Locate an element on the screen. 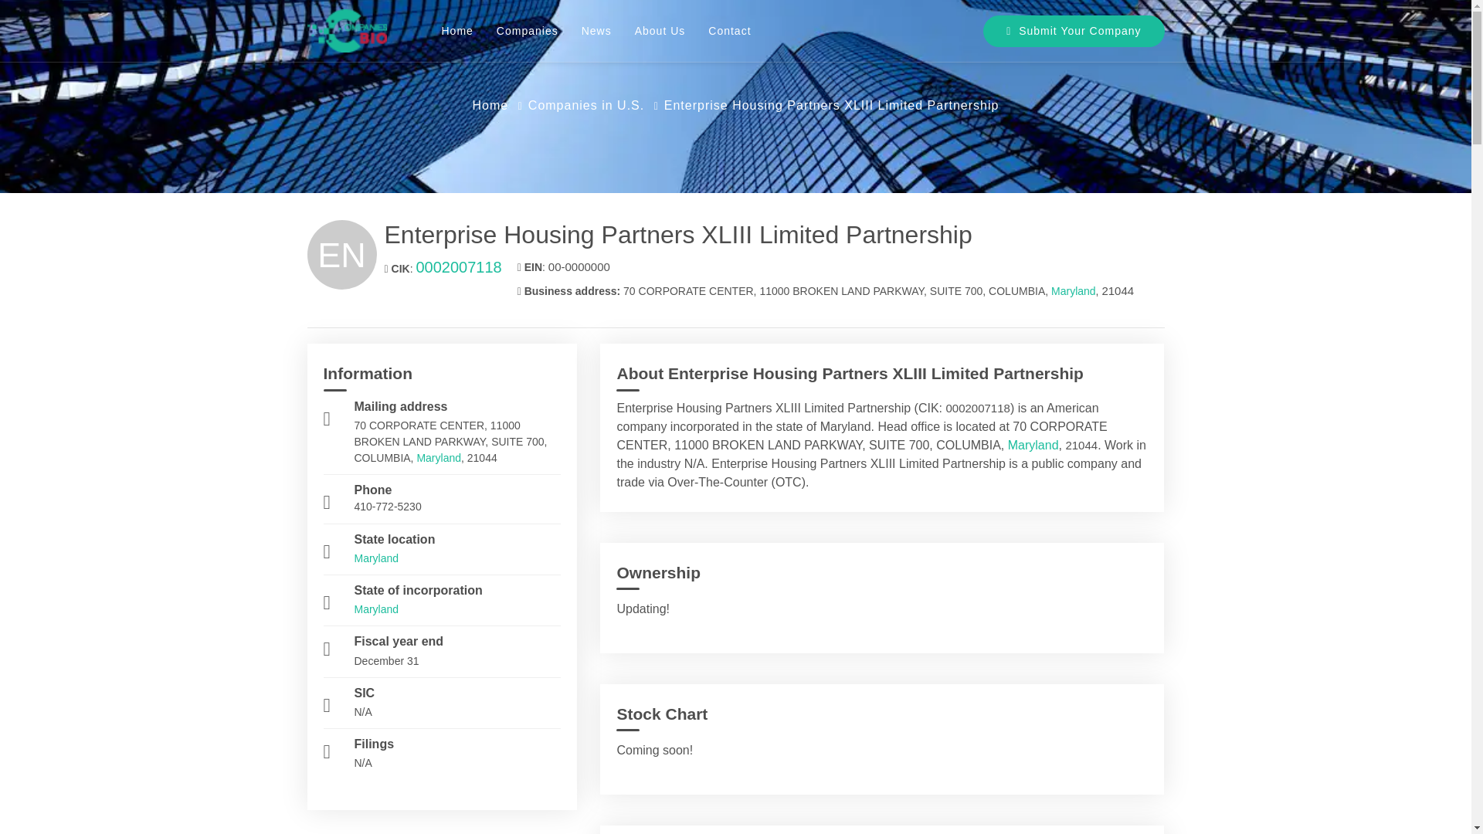  Companies is located at coordinates (527, 31).